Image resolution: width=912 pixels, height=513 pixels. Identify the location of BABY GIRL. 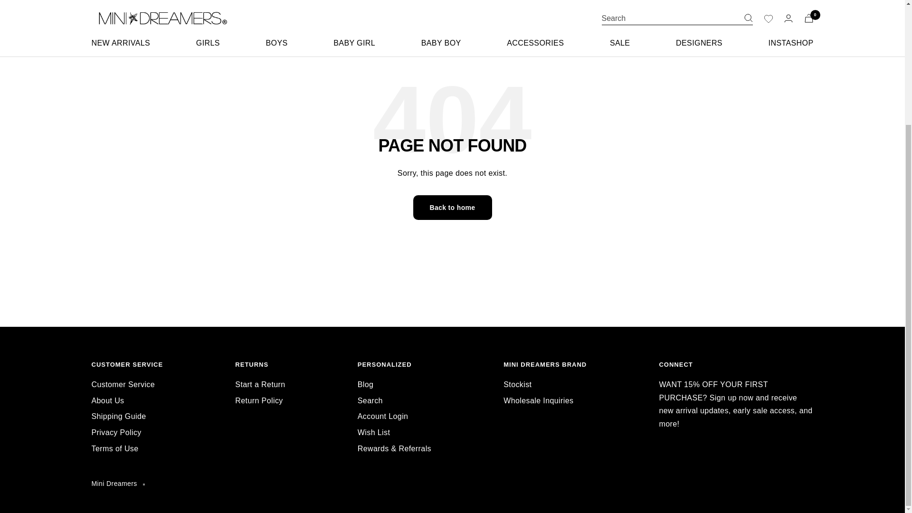
(354, 16).